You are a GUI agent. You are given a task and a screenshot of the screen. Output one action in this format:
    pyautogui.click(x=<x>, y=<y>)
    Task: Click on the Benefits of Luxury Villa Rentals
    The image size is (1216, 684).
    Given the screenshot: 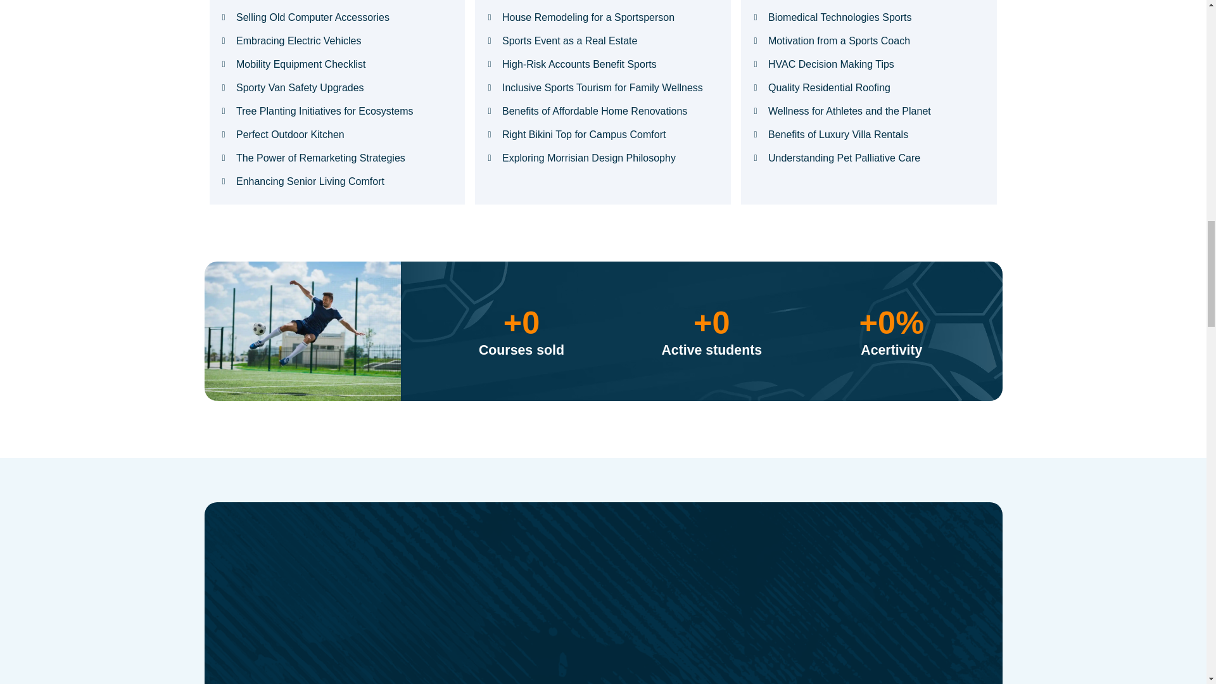 What is the action you would take?
    pyautogui.click(x=869, y=134)
    